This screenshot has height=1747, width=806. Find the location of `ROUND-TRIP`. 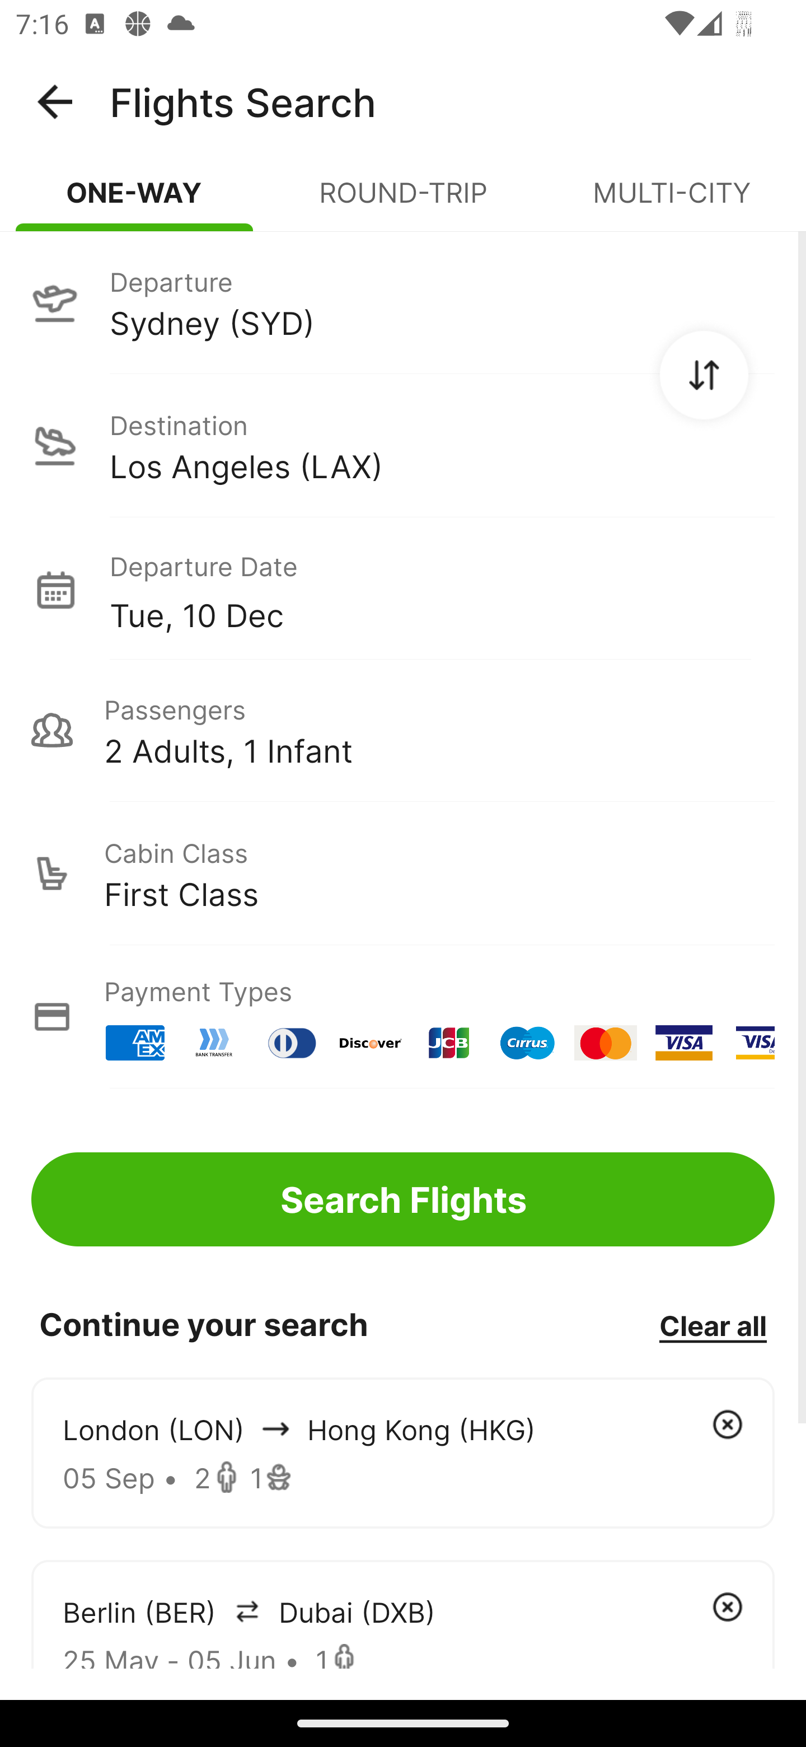

ROUND-TRIP is located at coordinates (403, 202).